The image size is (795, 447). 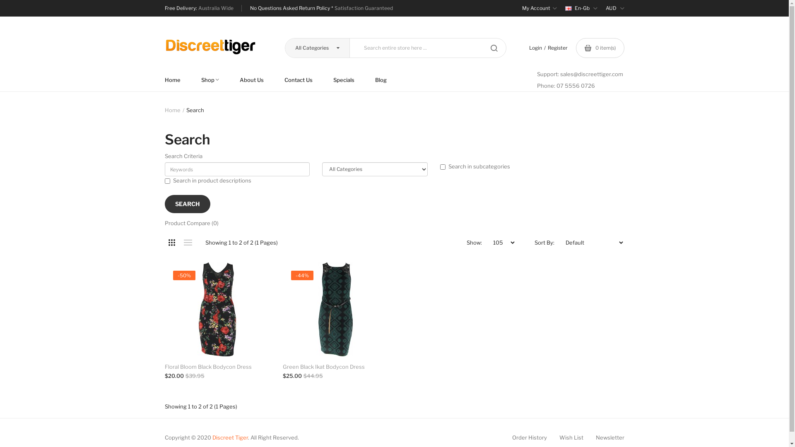 What do you see at coordinates (609, 437) in the screenshot?
I see `Newsletter` at bounding box center [609, 437].